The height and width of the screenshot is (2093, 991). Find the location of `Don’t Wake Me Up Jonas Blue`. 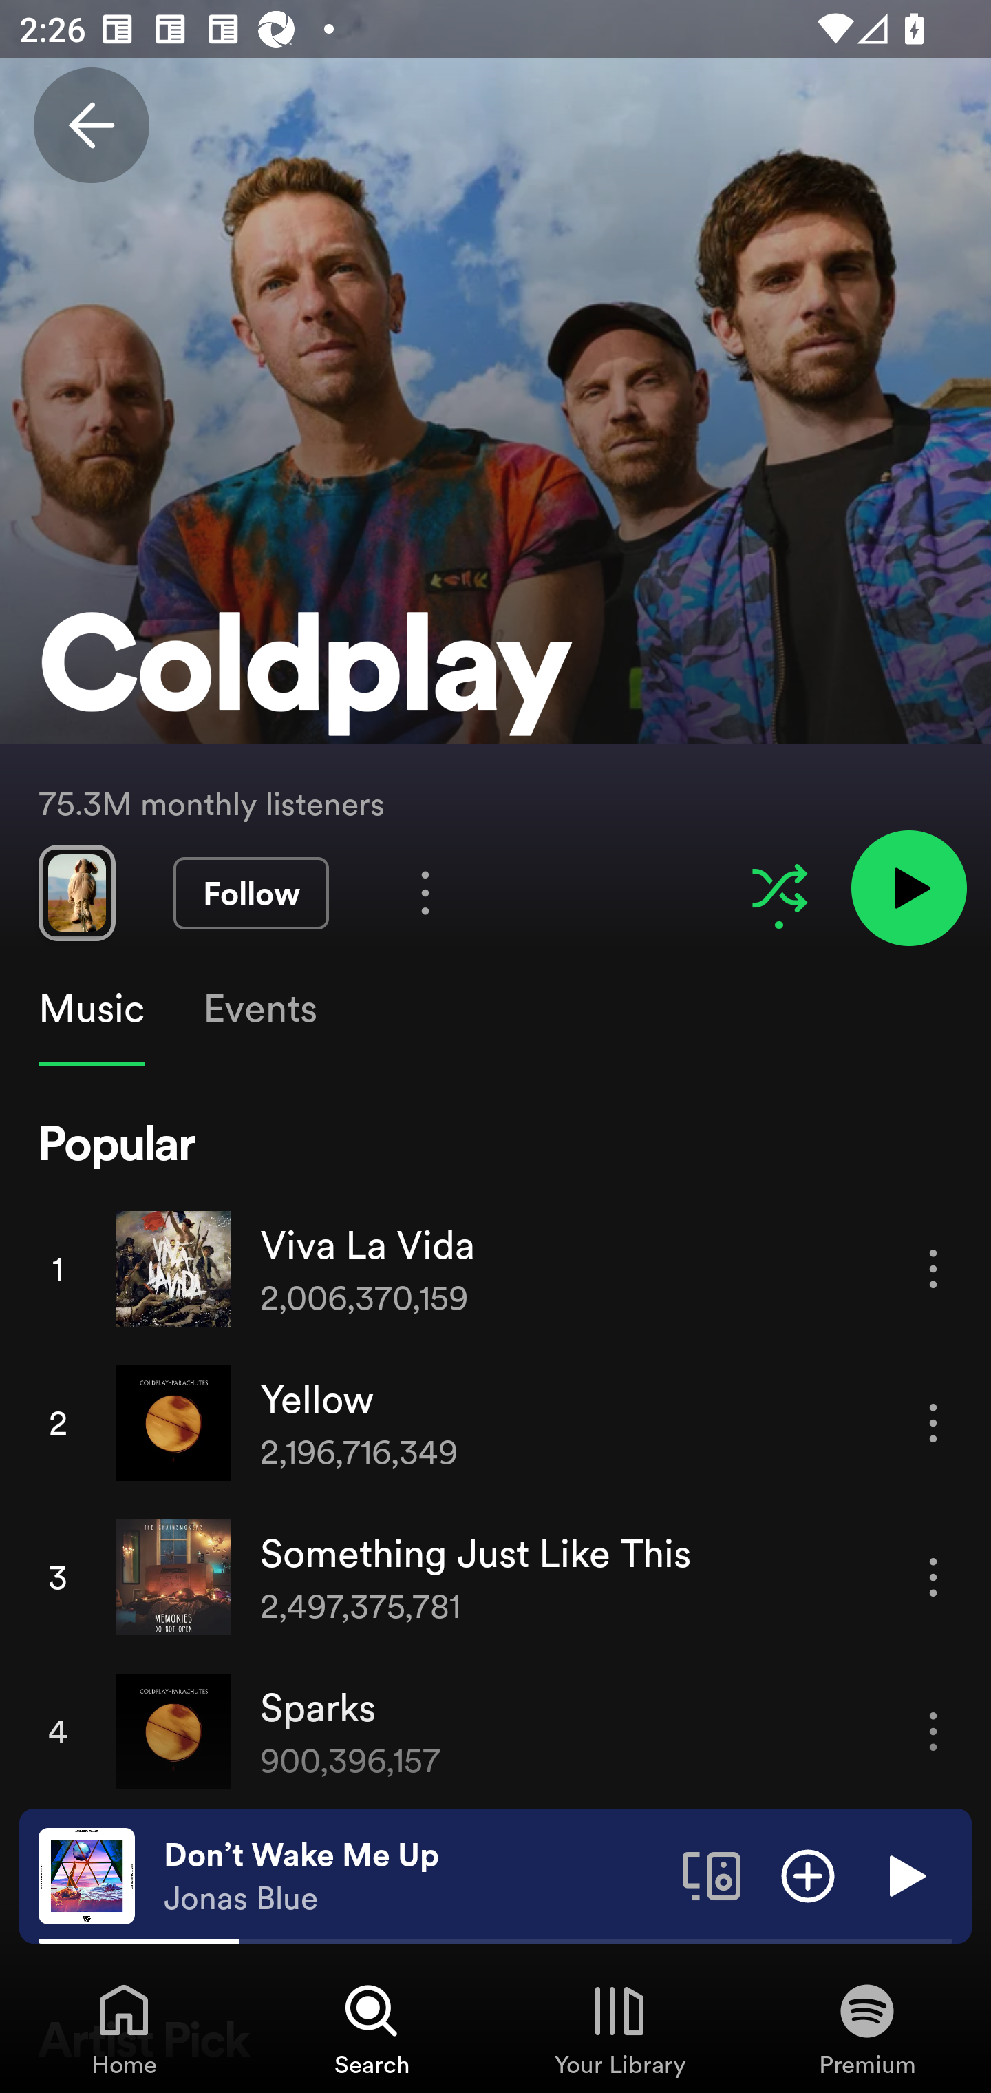

Don’t Wake Me Up Jonas Blue is located at coordinates (413, 1876).